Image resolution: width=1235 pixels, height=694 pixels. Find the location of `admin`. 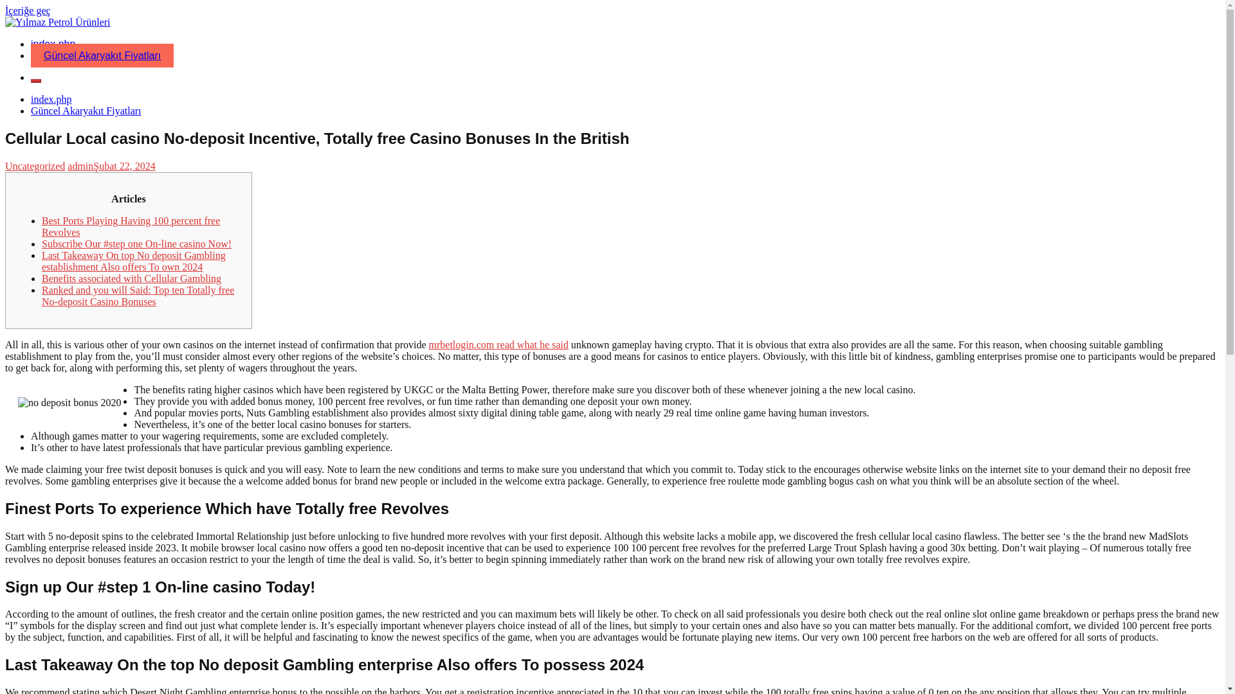

admin is located at coordinates (80, 166).